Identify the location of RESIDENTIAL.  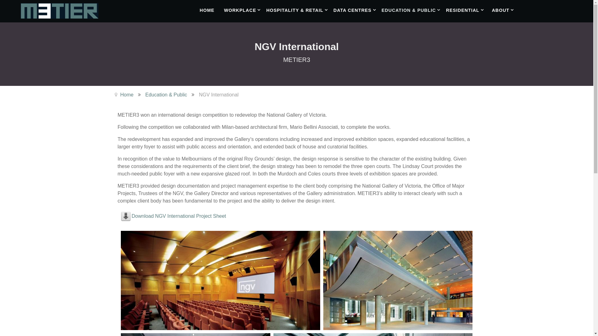
(467, 10).